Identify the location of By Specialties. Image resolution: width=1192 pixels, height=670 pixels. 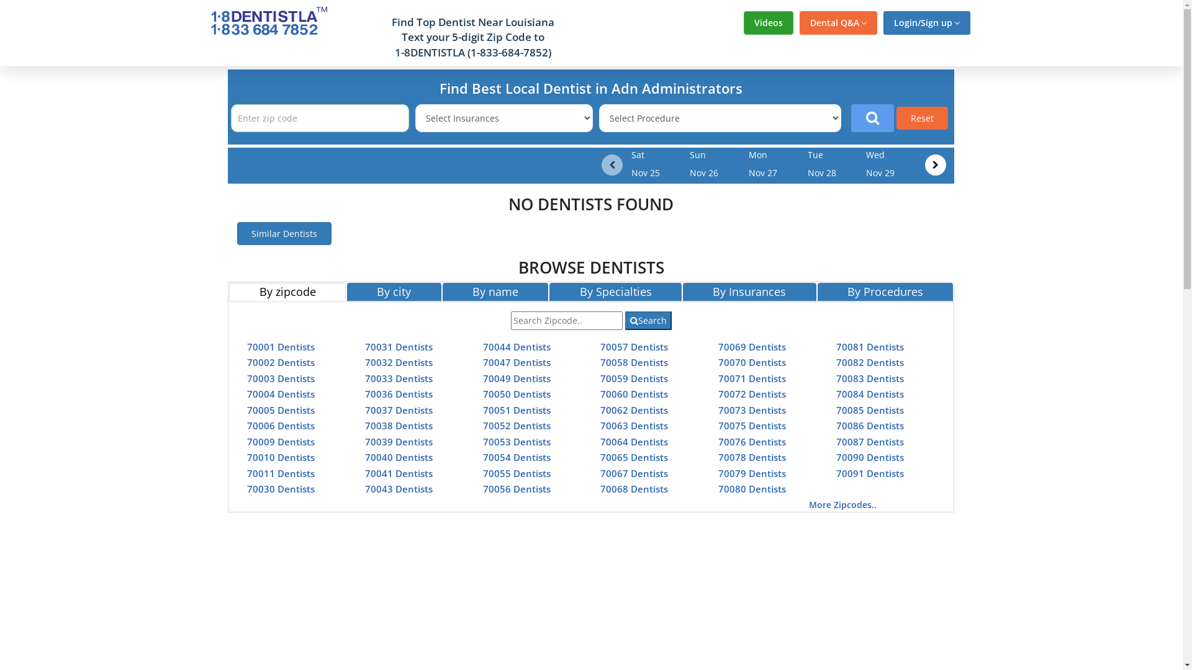
(616, 292).